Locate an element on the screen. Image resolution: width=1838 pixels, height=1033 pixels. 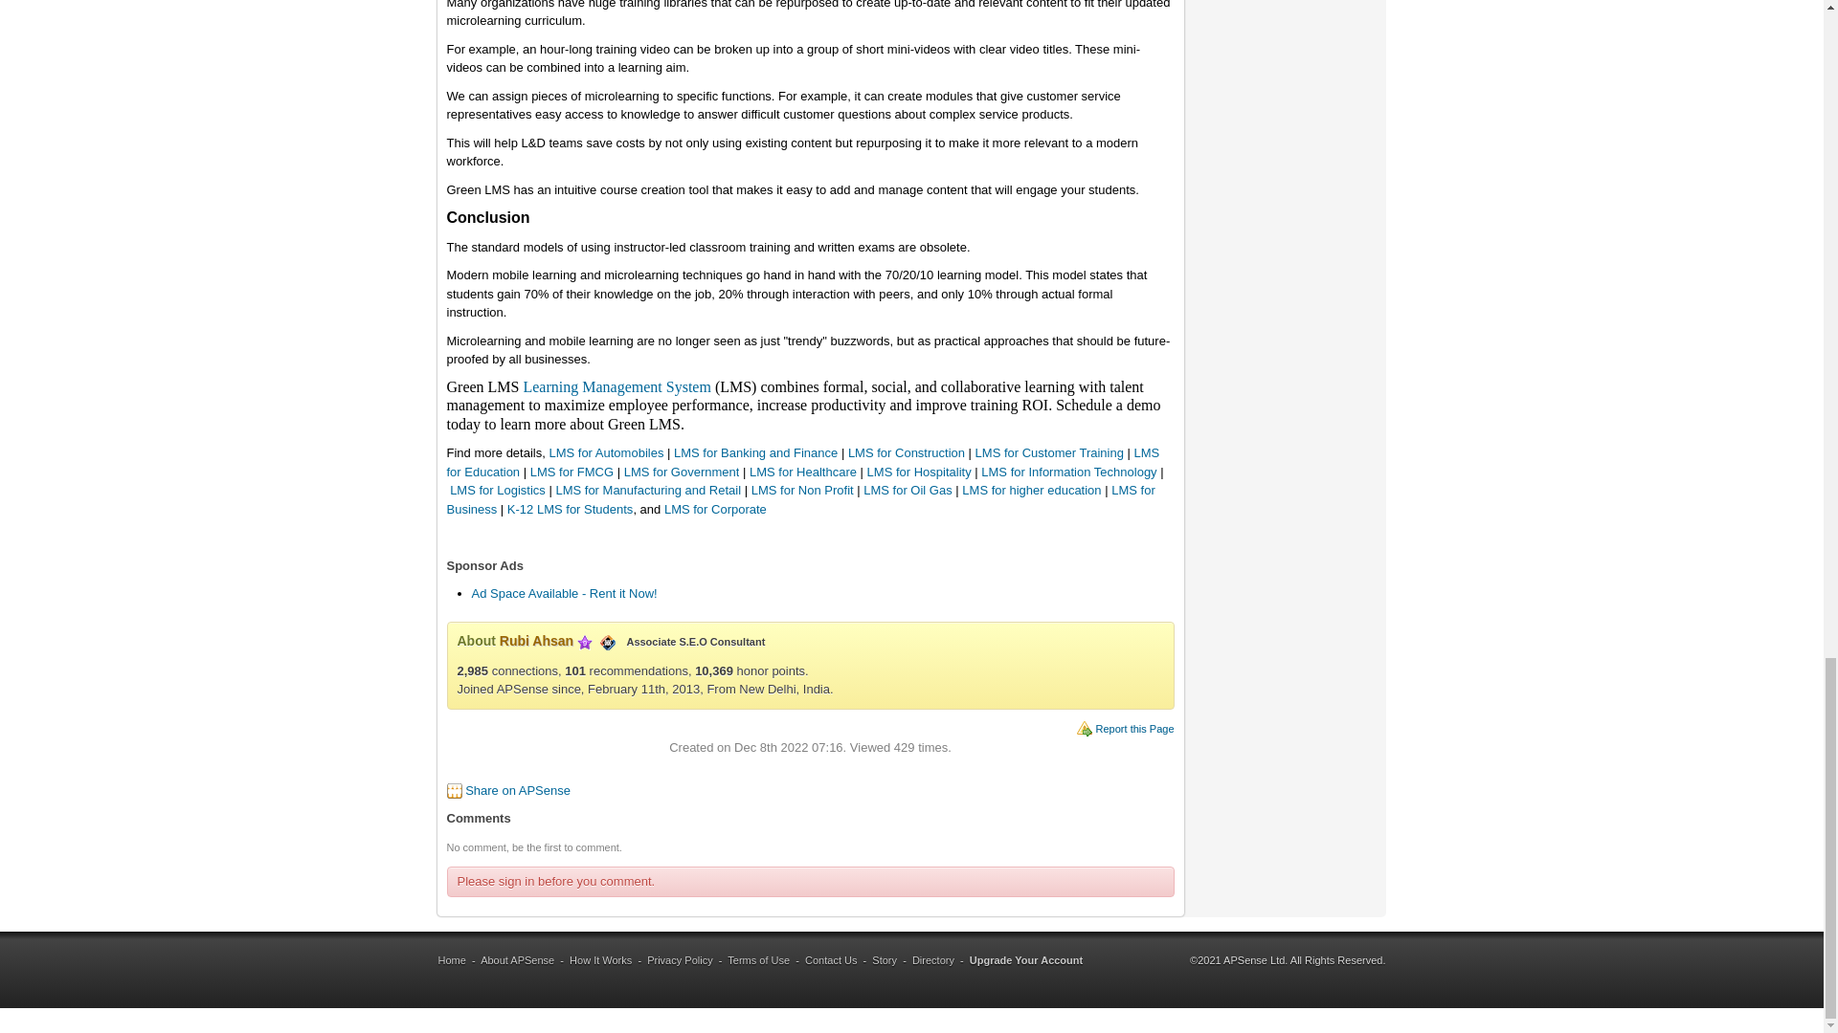
Ad Space Available - Rent it Now! is located at coordinates (563, 593).